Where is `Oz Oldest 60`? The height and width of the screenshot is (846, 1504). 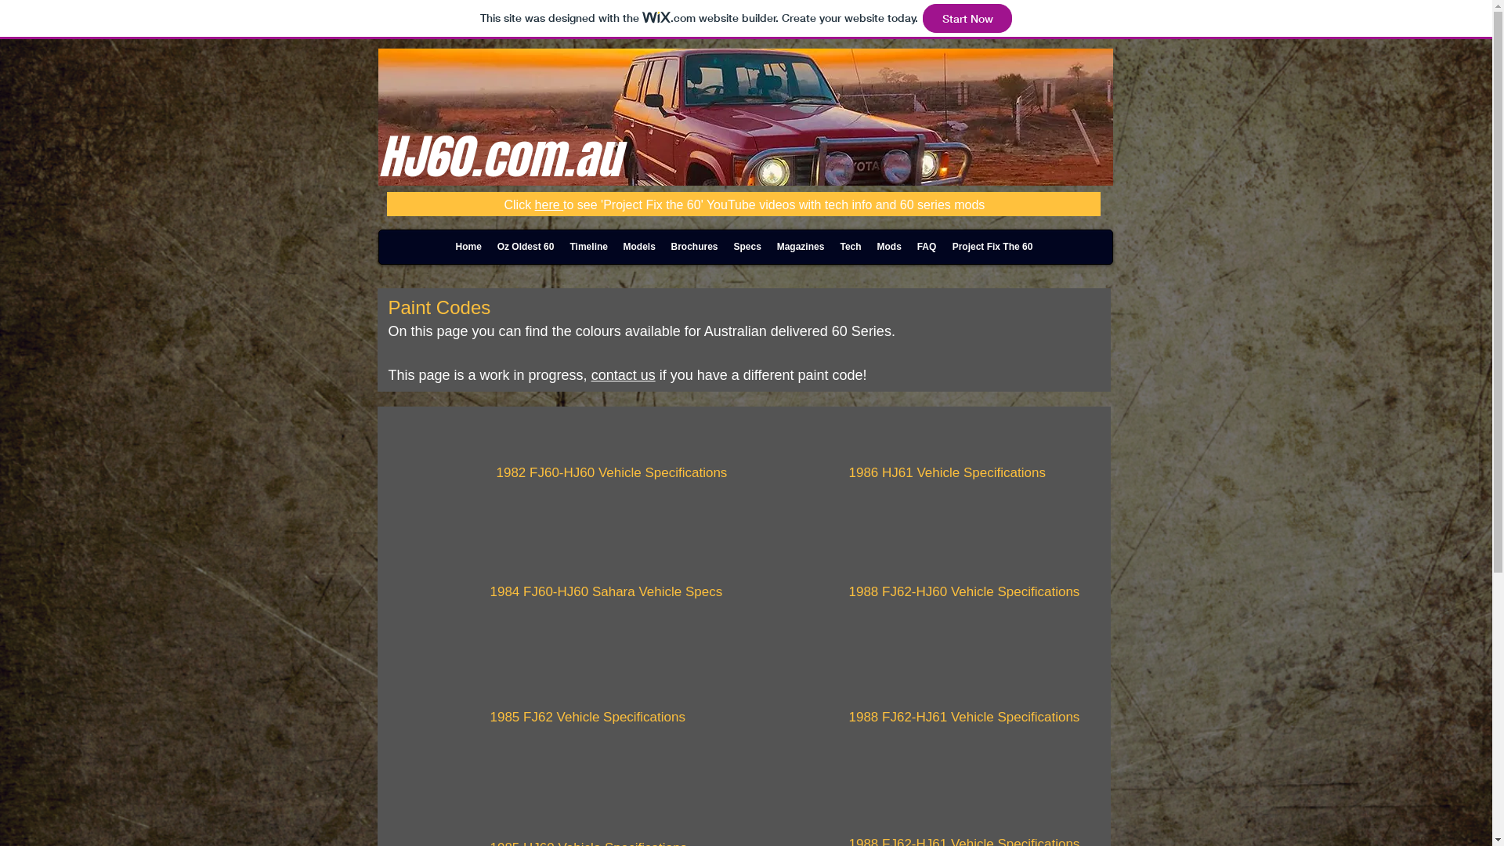
Oz Oldest 60 is located at coordinates (525, 247).